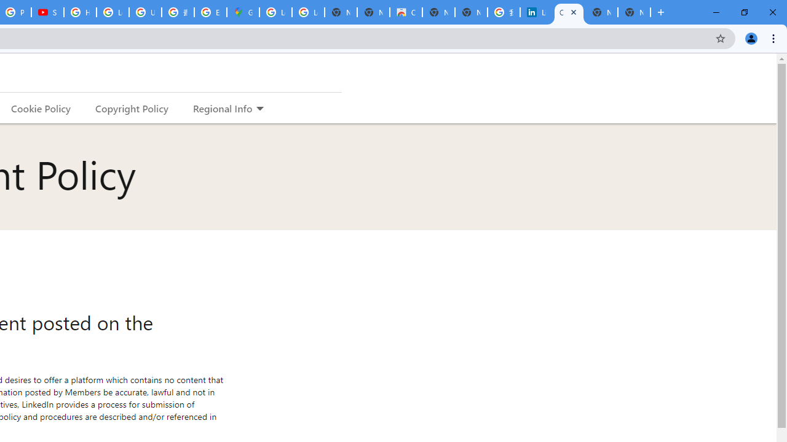 This screenshot has width=787, height=442. Describe the element at coordinates (243, 12) in the screenshot. I see `Google Maps` at that location.